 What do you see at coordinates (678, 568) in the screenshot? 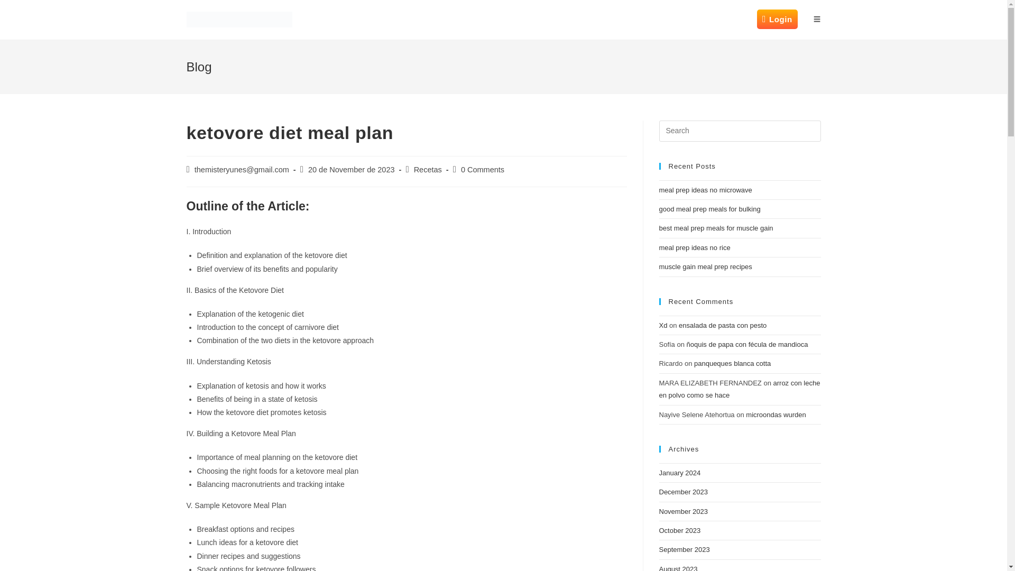
I see `August 2023` at bounding box center [678, 568].